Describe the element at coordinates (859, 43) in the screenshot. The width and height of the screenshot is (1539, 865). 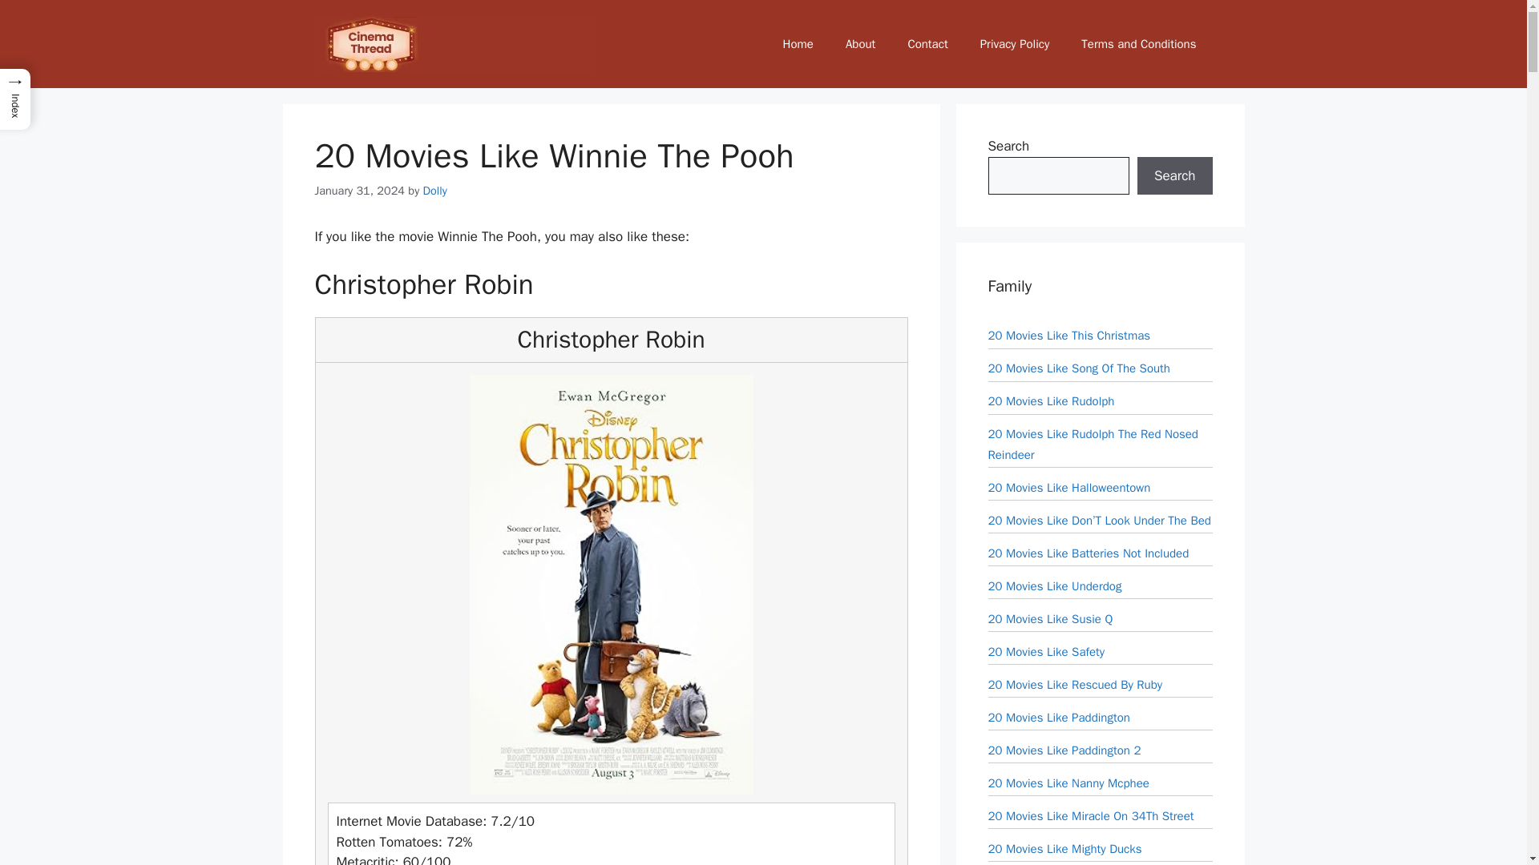
I see `About` at that location.